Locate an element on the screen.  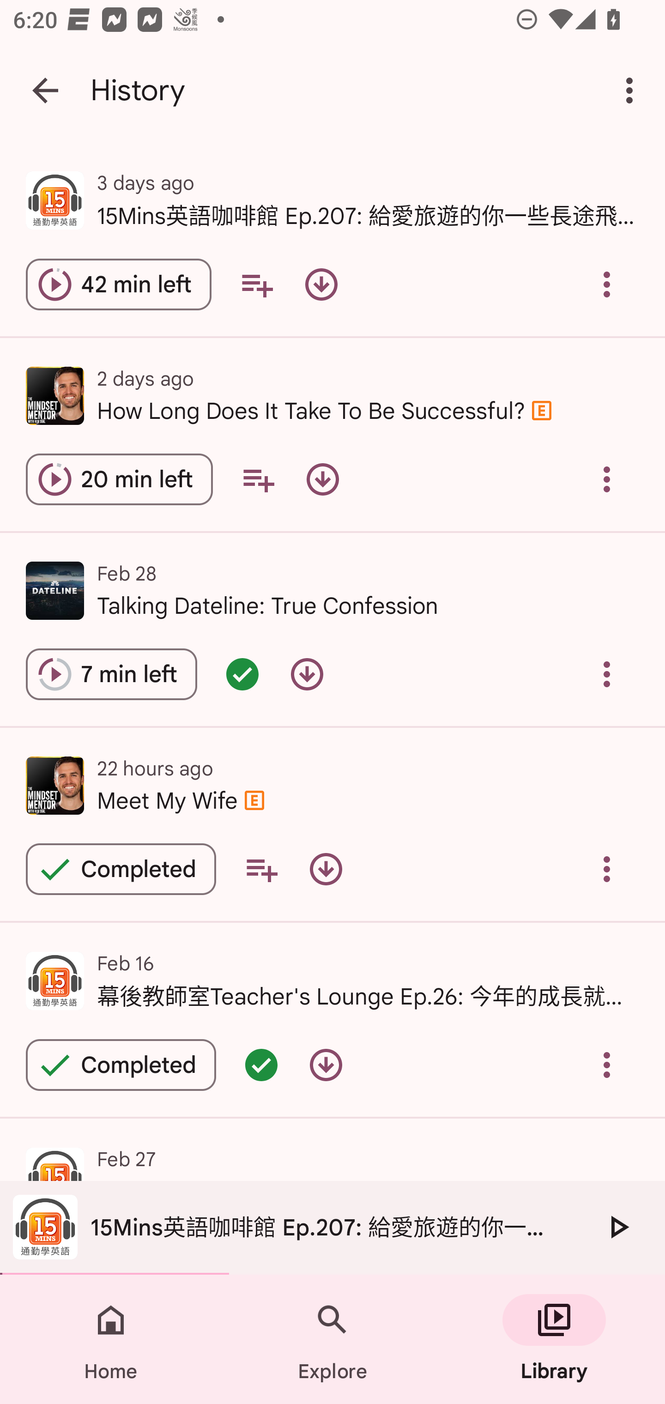
Overflow menu is located at coordinates (607, 284).